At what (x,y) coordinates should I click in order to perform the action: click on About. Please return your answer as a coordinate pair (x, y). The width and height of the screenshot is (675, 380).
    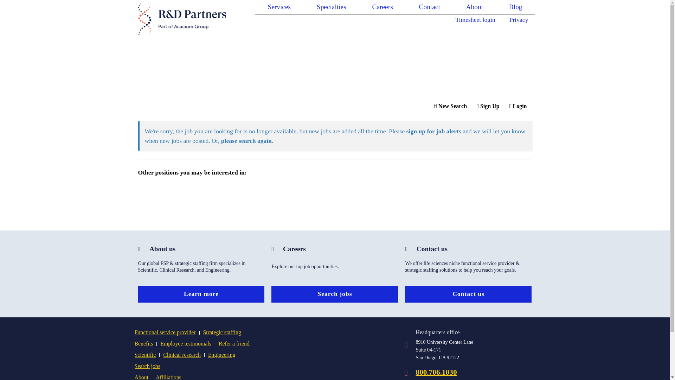
    Looking at the image, I should click on (475, 7).